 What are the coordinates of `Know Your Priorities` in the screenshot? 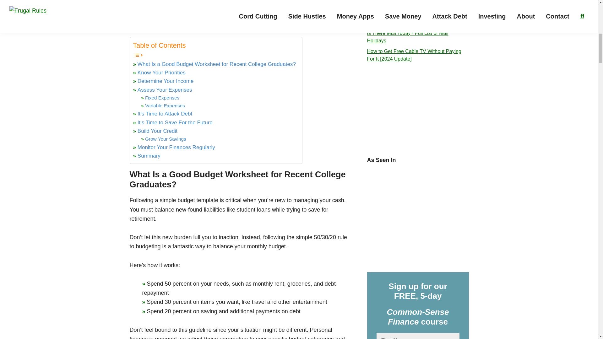 It's located at (161, 73).